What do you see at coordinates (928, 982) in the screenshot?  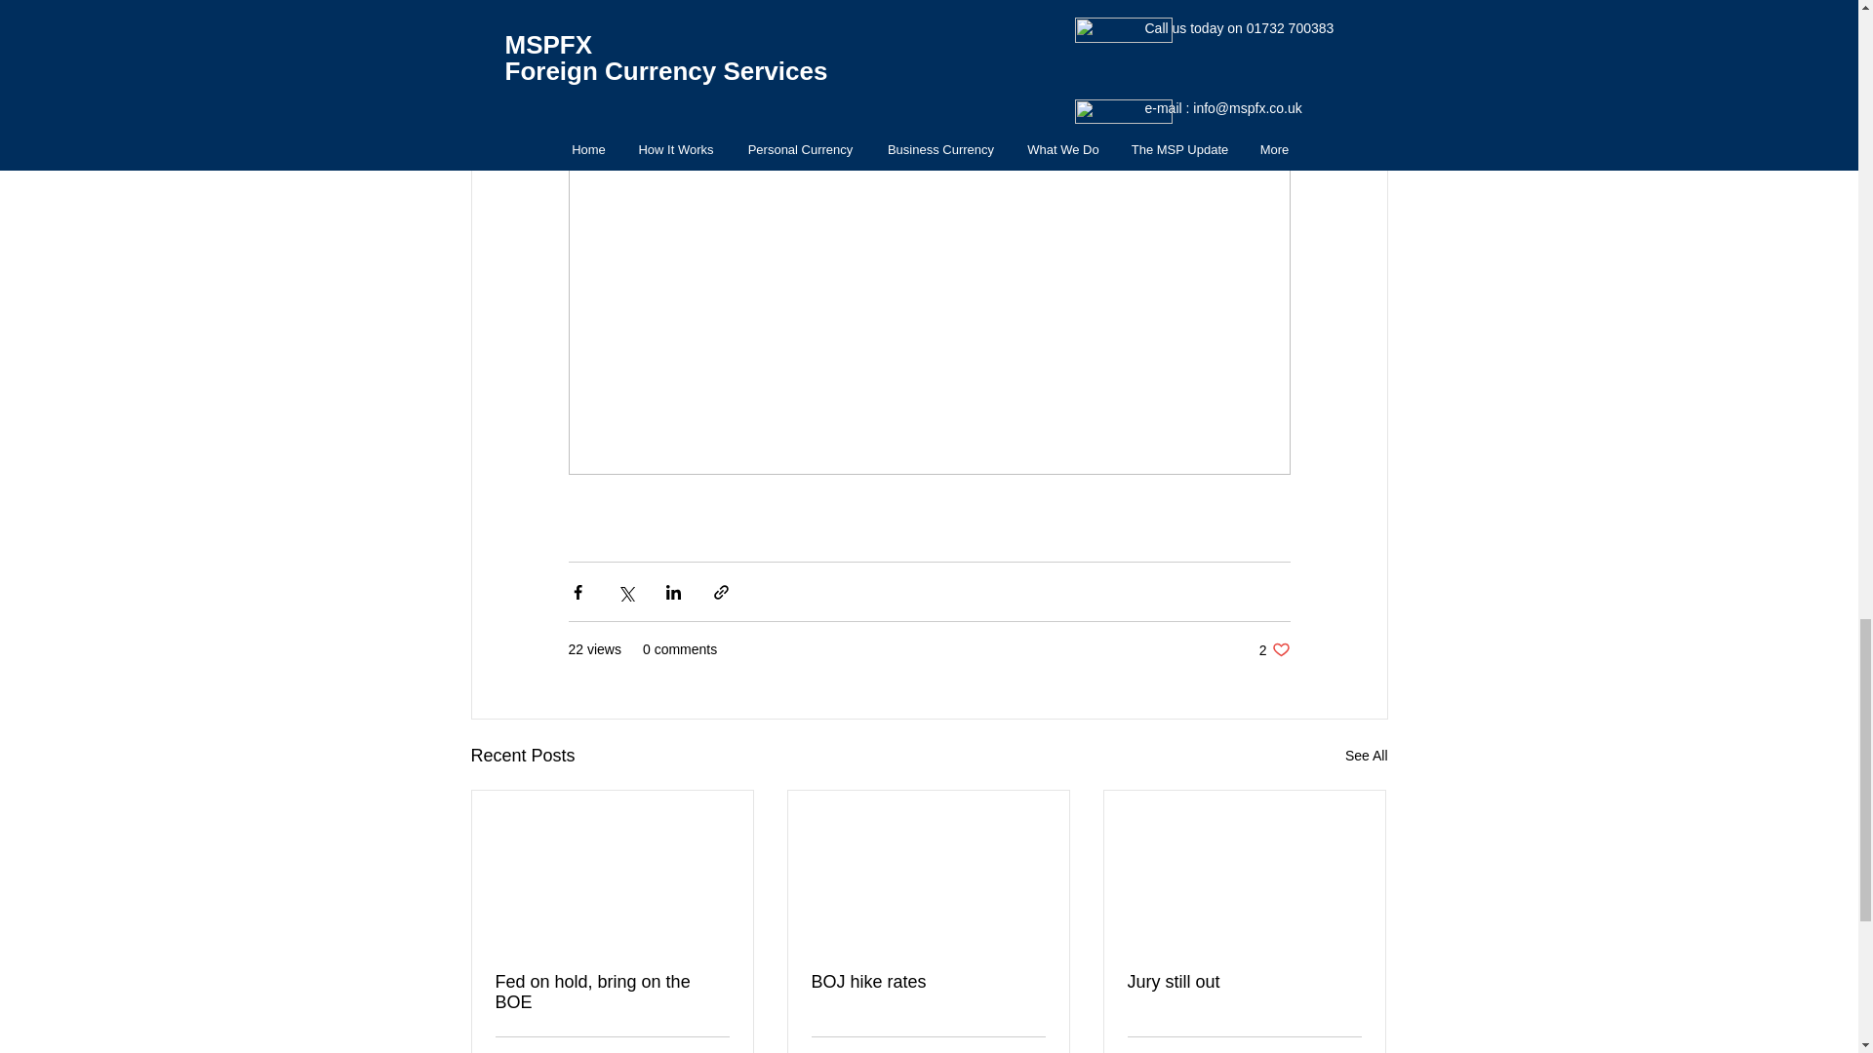 I see `Jury still out` at bounding box center [928, 982].